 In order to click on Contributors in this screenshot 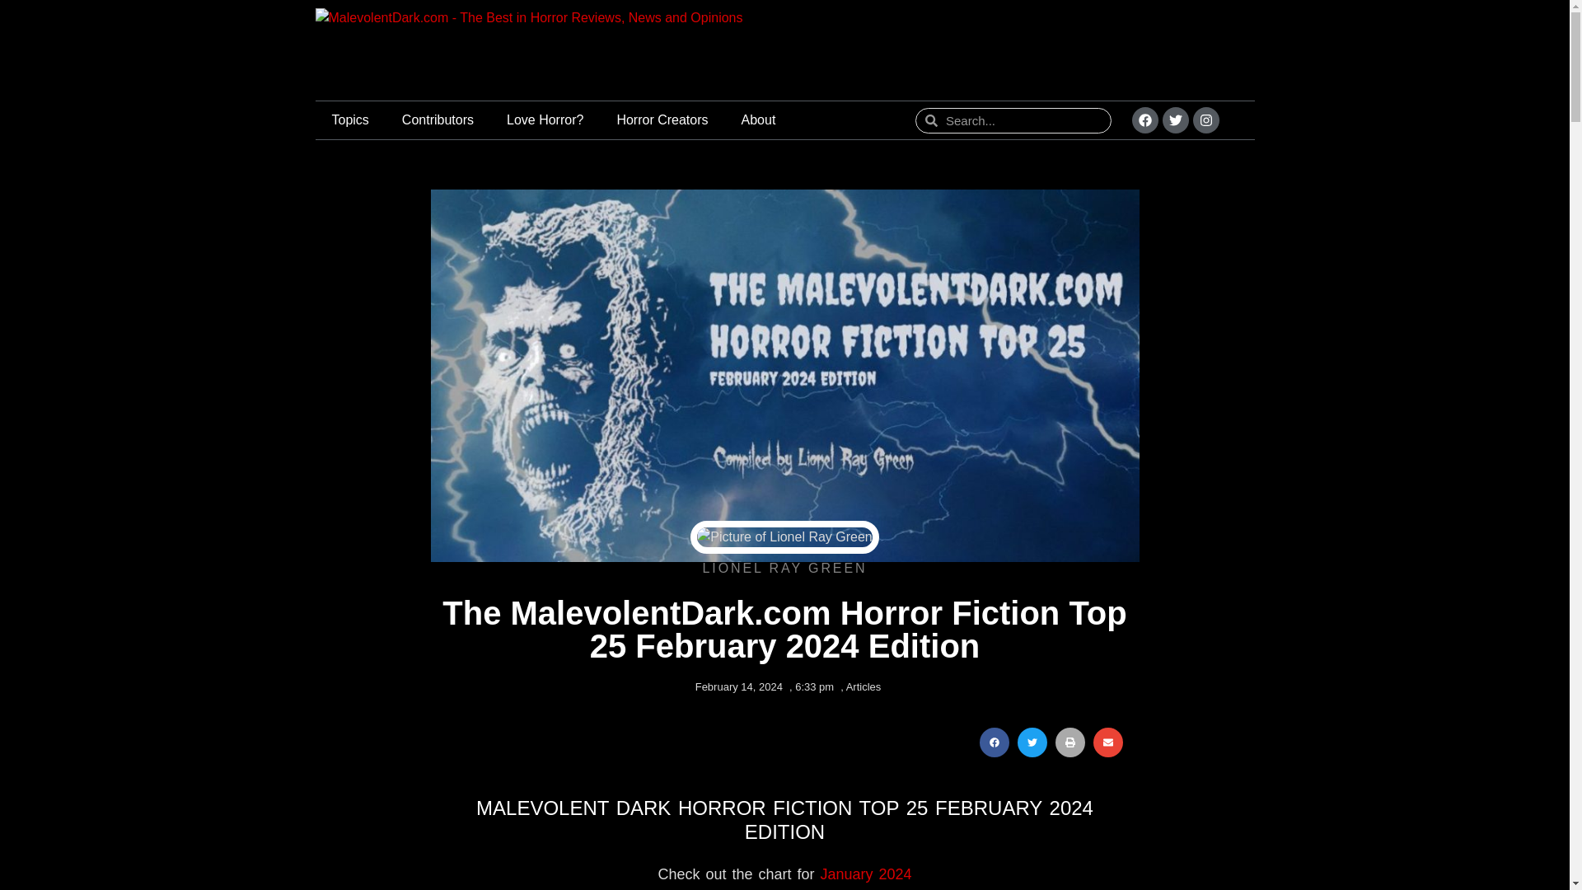, I will do `click(438, 120)`.